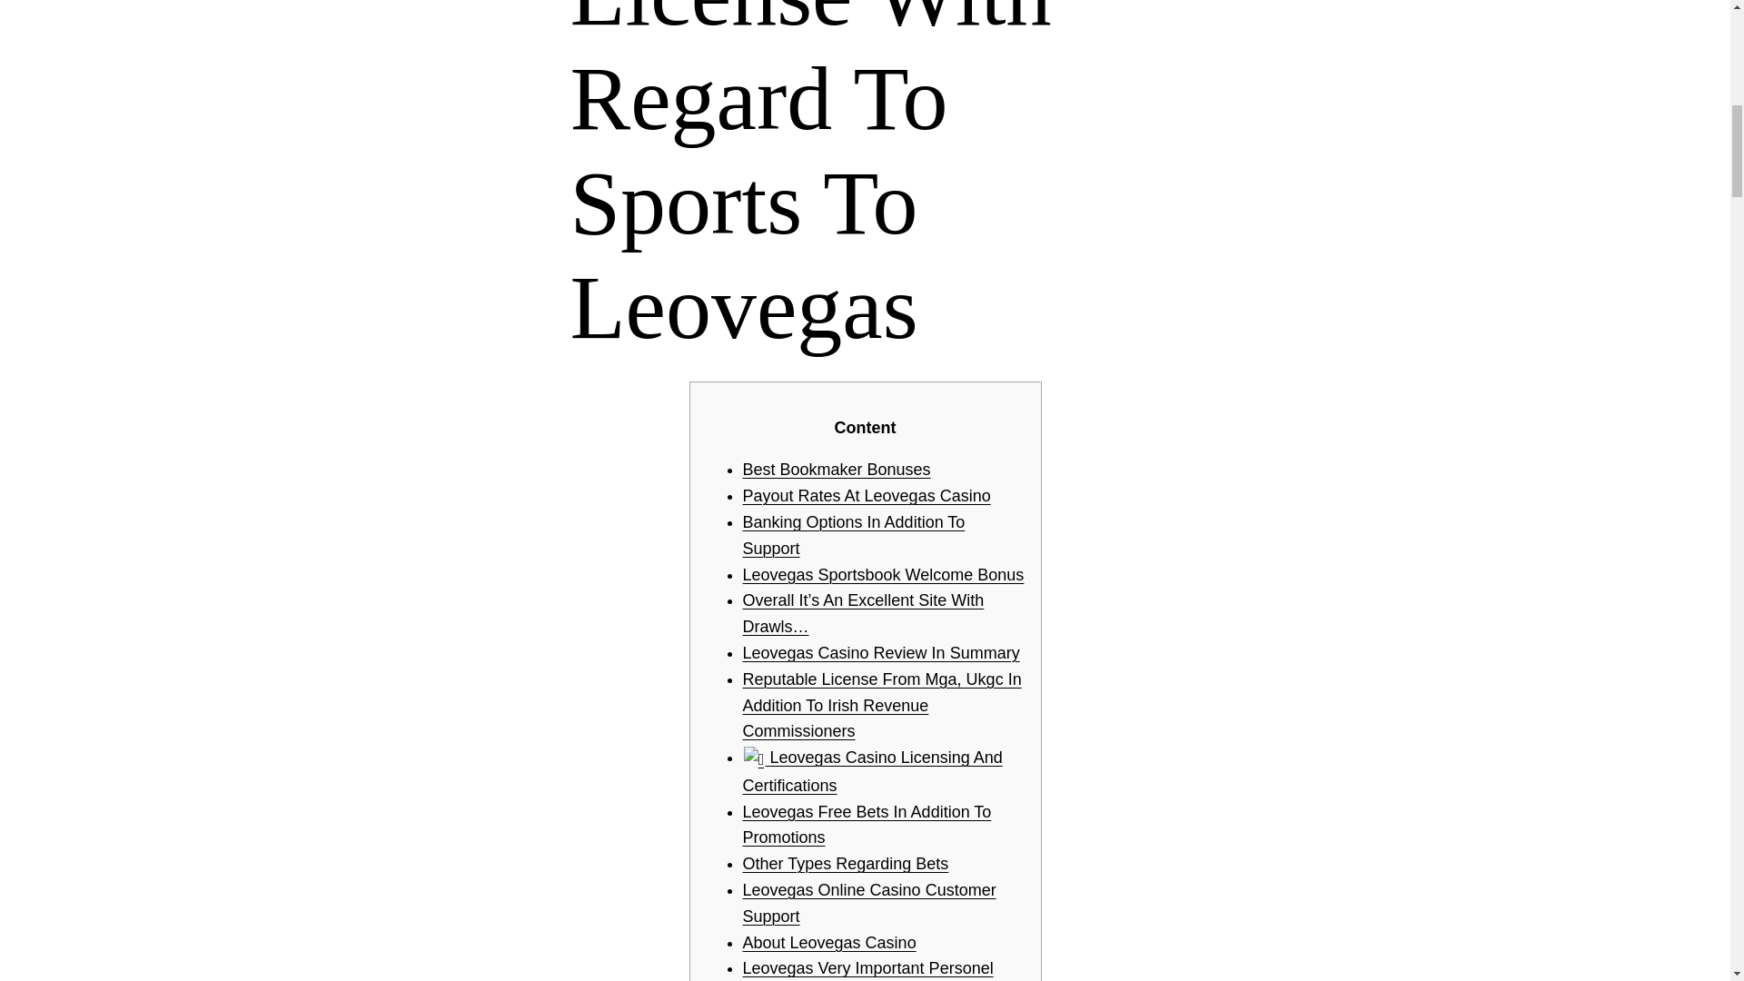  I want to click on Banking Options In Addition To Support, so click(854, 535).